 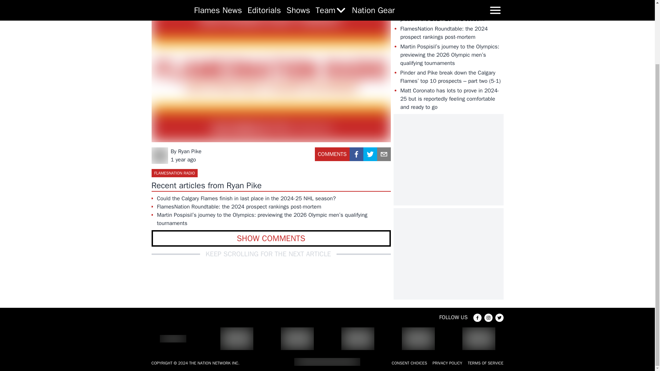 I want to click on COMMENTS, so click(x=332, y=157).